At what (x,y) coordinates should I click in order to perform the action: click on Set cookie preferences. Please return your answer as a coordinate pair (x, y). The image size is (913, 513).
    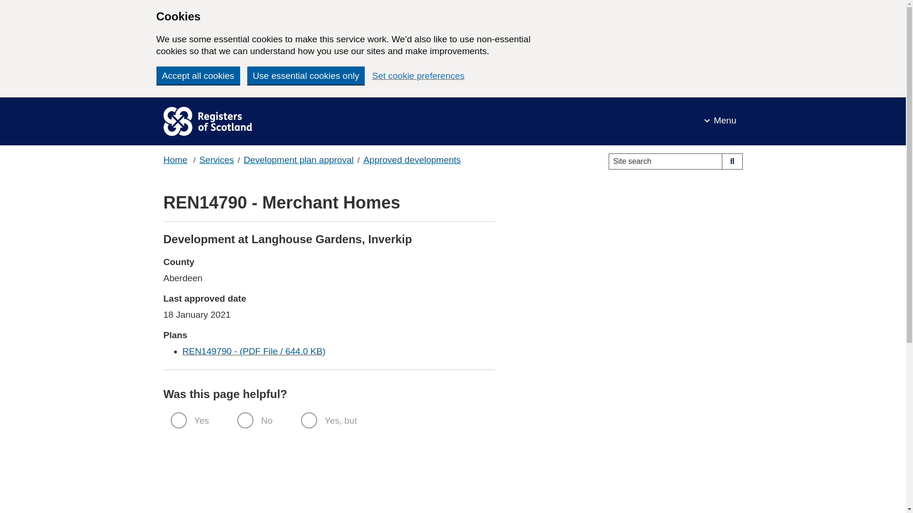
    Looking at the image, I should click on (418, 76).